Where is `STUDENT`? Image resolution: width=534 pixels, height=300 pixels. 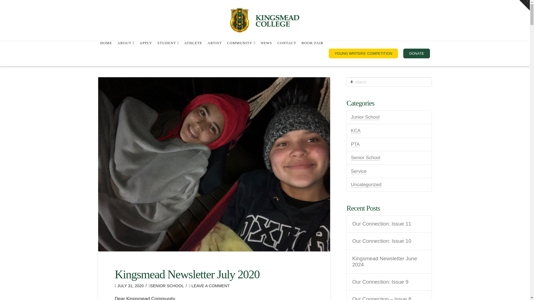 STUDENT is located at coordinates (168, 53).